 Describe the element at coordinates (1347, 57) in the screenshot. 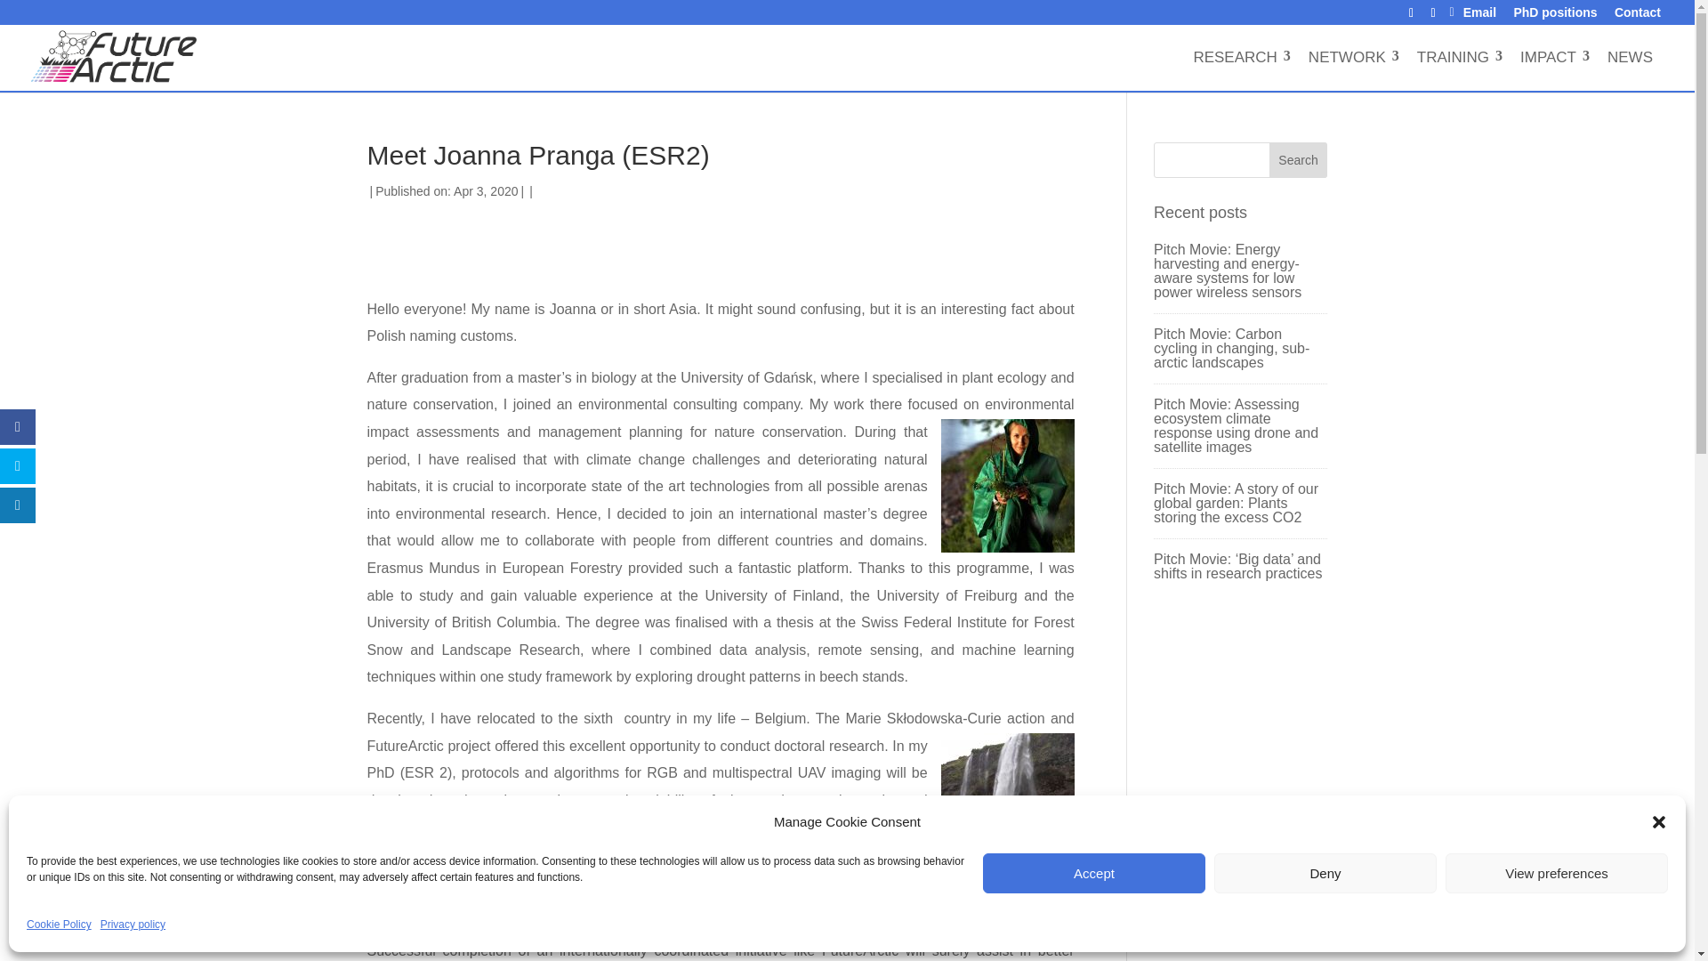

I see `NETWORK` at that location.